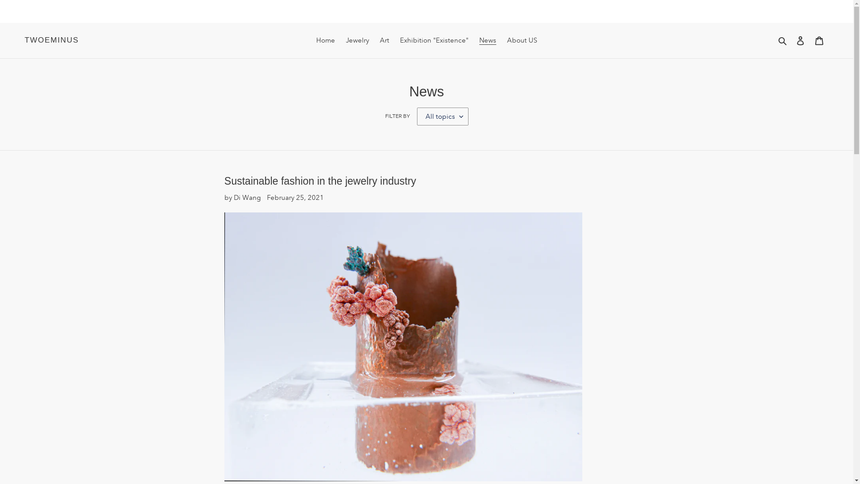 The image size is (860, 484). What do you see at coordinates (783, 40) in the screenshot?
I see `Search` at bounding box center [783, 40].